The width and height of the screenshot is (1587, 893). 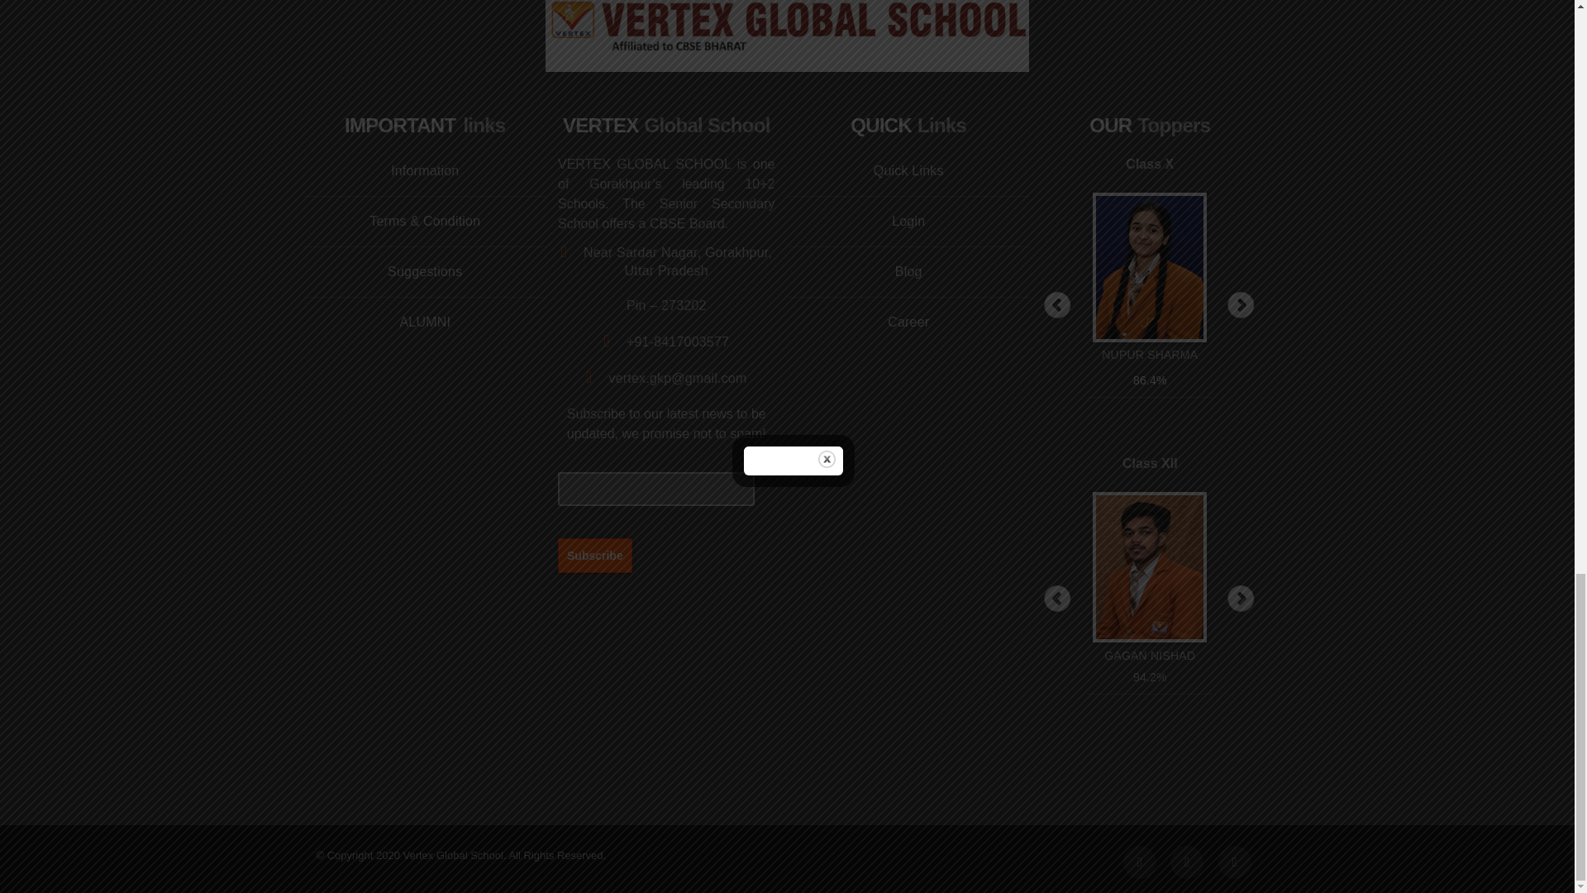 I want to click on Subscribe, so click(x=595, y=555).